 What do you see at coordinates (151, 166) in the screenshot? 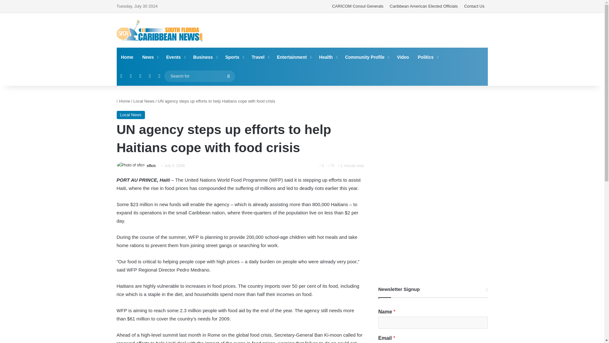
I see `sflcn` at bounding box center [151, 166].